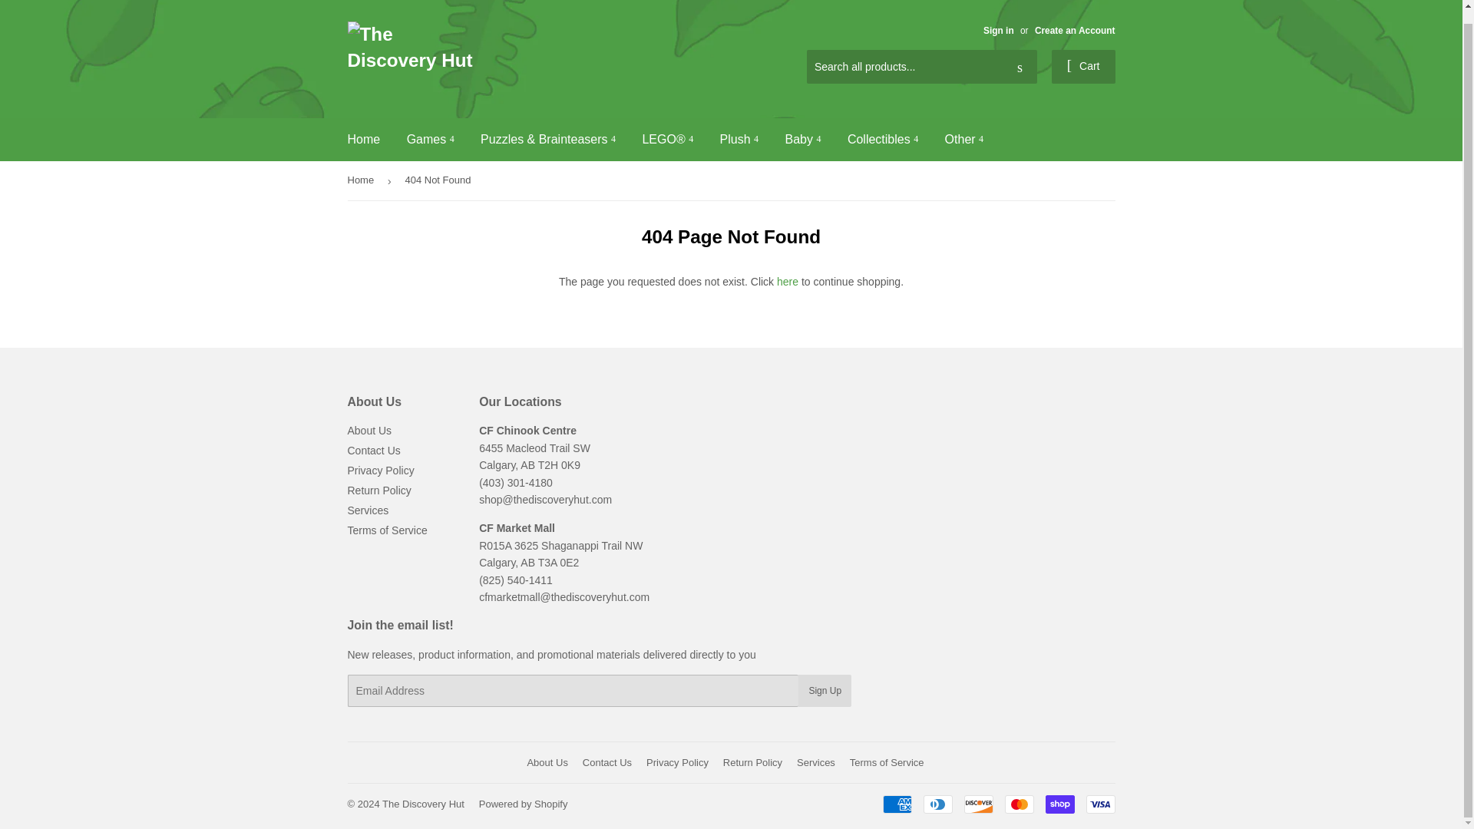 This screenshot has height=829, width=1474. I want to click on Diners Club, so click(937, 804).